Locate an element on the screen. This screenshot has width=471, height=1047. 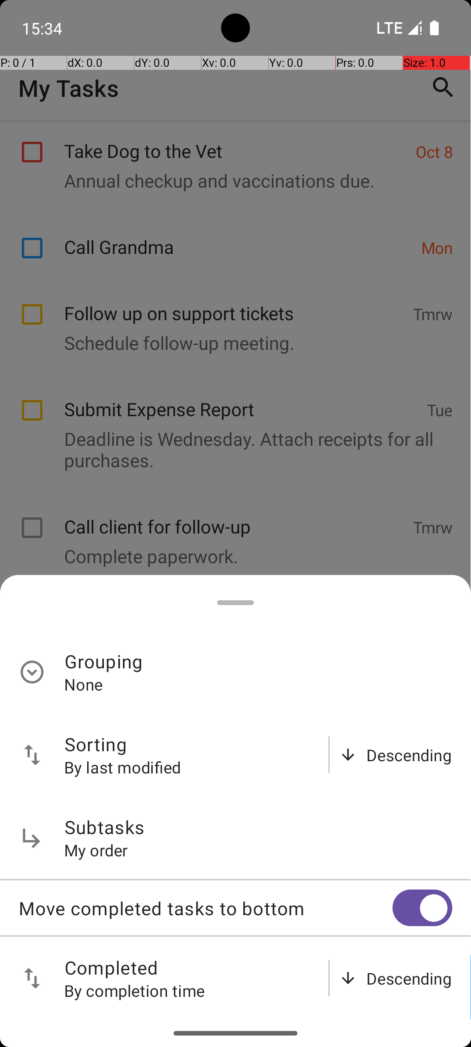
Grouping is located at coordinates (104, 661).